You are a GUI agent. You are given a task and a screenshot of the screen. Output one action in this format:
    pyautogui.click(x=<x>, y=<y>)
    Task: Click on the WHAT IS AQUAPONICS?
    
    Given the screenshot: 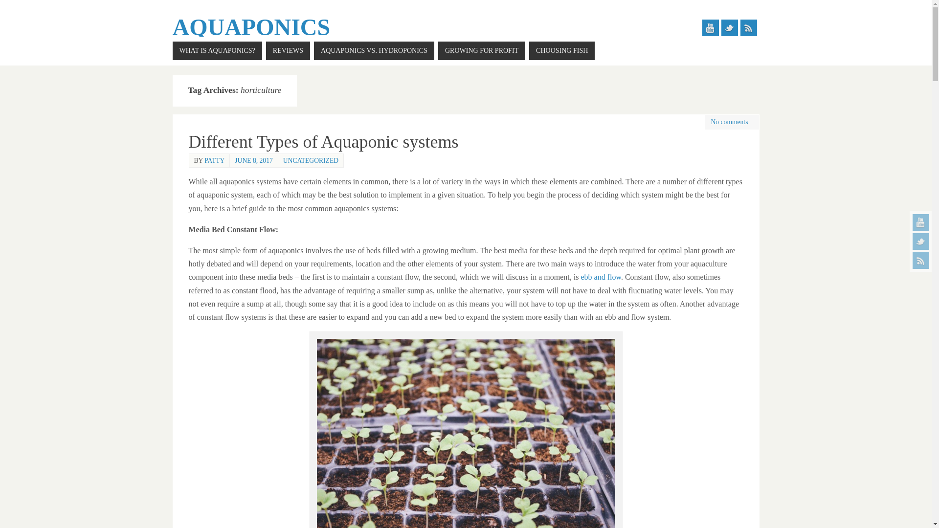 What is the action you would take?
    pyautogui.click(x=217, y=51)
    